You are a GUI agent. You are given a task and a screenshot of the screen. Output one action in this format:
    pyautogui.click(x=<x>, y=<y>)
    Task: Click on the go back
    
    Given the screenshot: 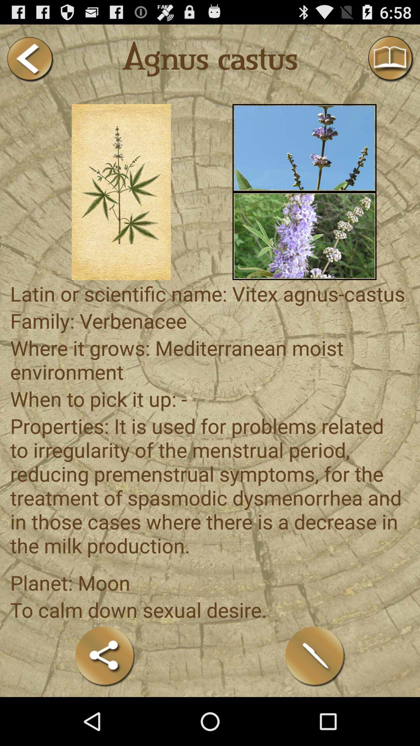 What is the action you would take?
    pyautogui.click(x=30, y=59)
    